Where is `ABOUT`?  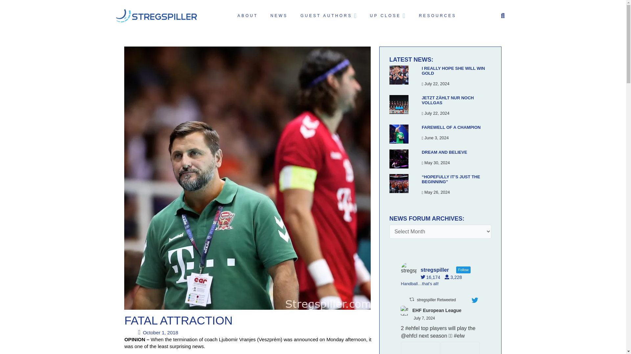 ABOUT is located at coordinates (247, 16).